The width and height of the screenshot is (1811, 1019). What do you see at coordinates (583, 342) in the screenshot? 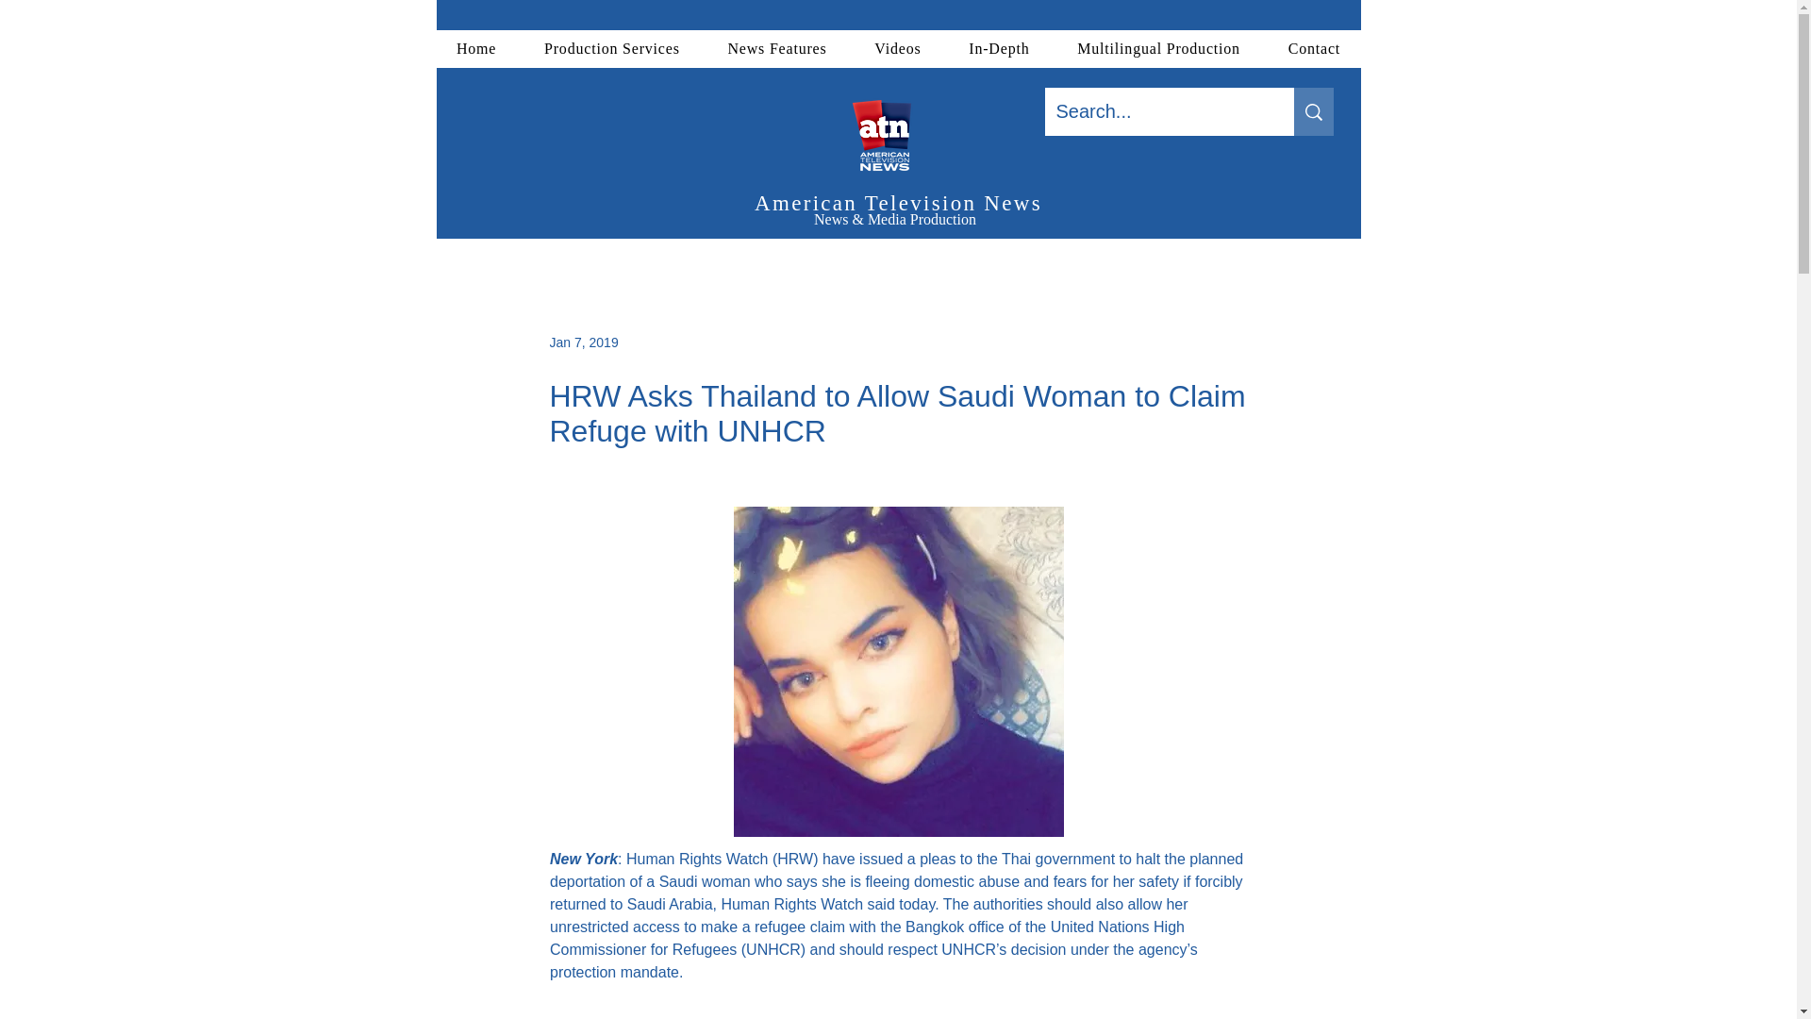
I see `Jan 7, 2019` at bounding box center [583, 342].